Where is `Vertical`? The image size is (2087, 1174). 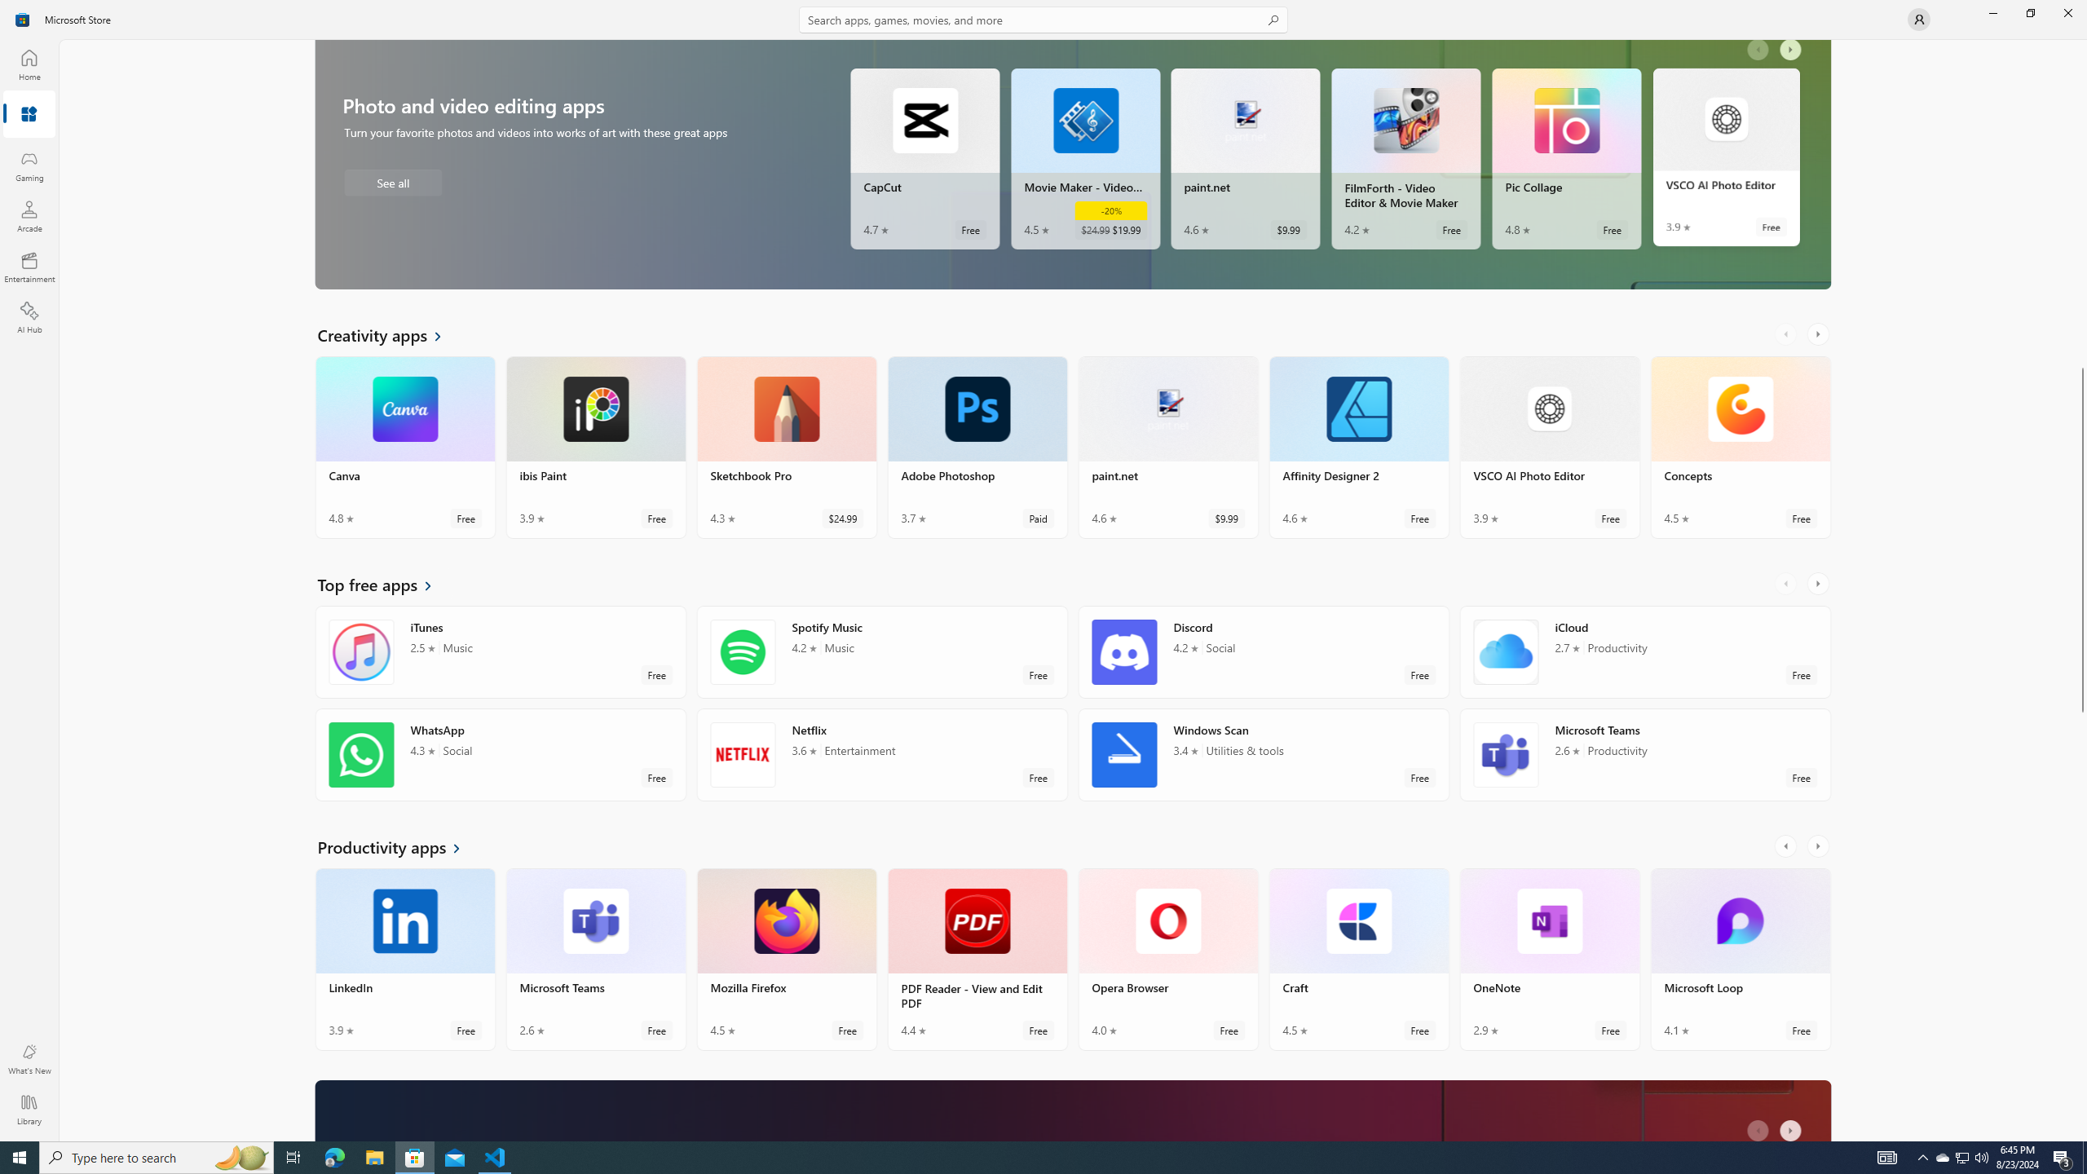
Vertical is located at coordinates (2082, 590).